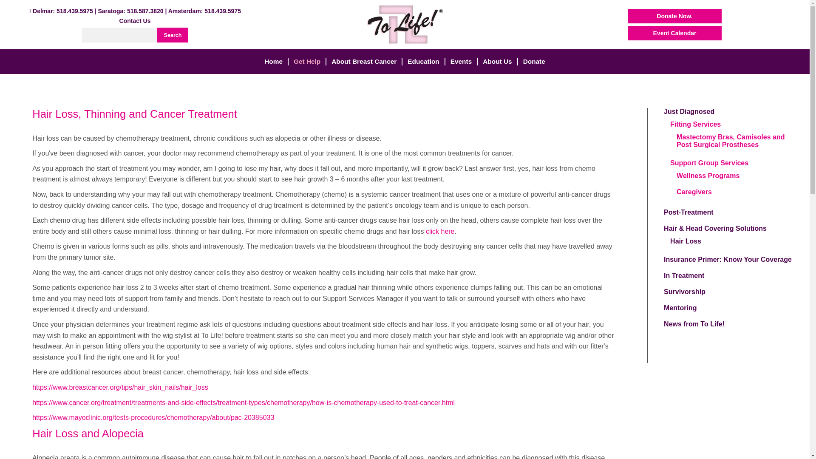  What do you see at coordinates (173, 35) in the screenshot?
I see `Search` at bounding box center [173, 35].